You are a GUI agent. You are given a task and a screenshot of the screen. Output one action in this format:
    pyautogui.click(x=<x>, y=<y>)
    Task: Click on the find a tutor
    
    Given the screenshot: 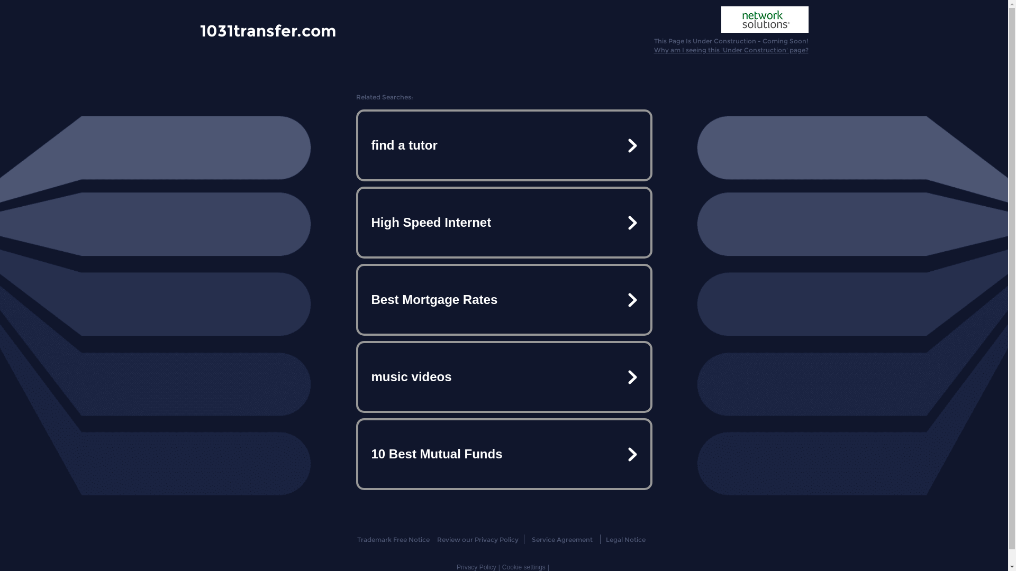 What is the action you would take?
    pyautogui.click(x=504, y=145)
    